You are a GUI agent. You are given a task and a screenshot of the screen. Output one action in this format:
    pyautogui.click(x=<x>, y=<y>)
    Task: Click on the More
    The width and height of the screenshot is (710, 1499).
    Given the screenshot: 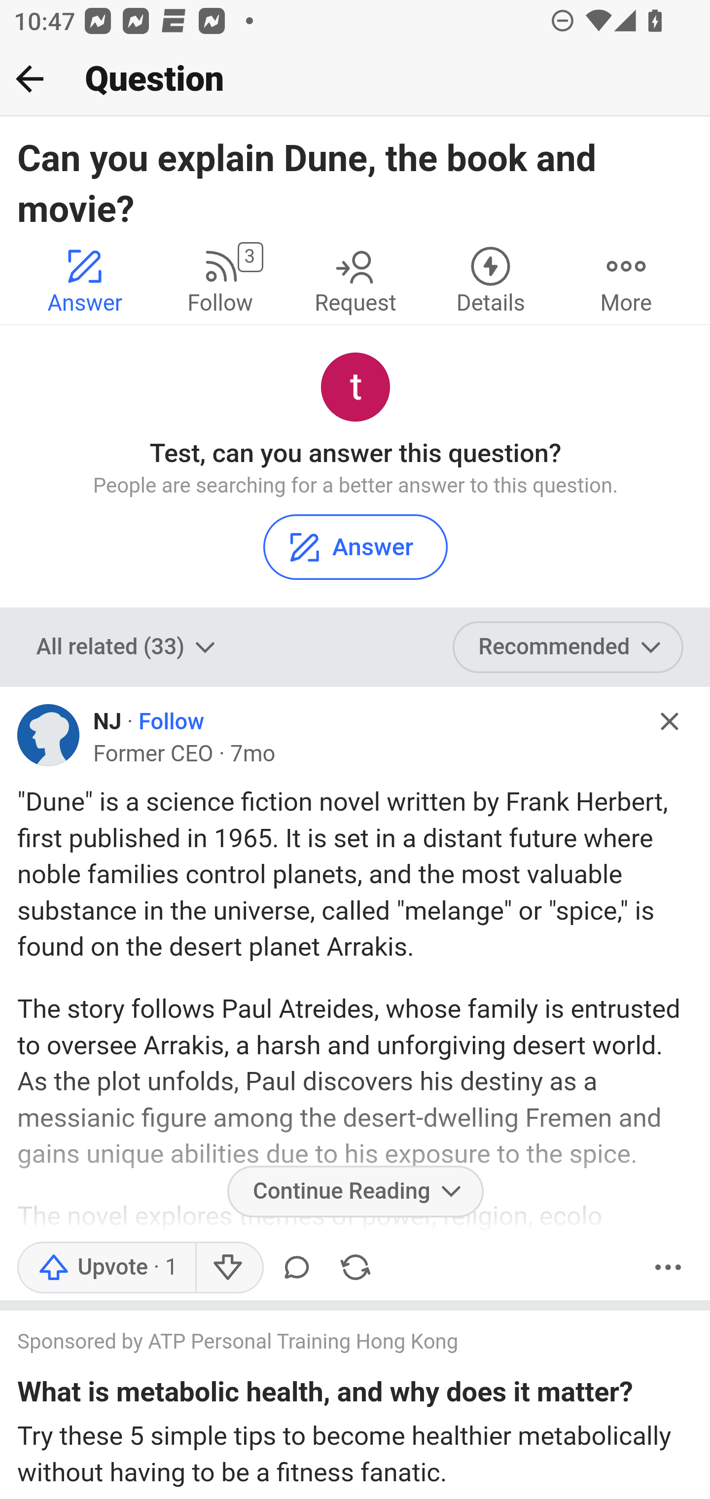 What is the action you would take?
    pyautogui.click(x=626, y=279)
    